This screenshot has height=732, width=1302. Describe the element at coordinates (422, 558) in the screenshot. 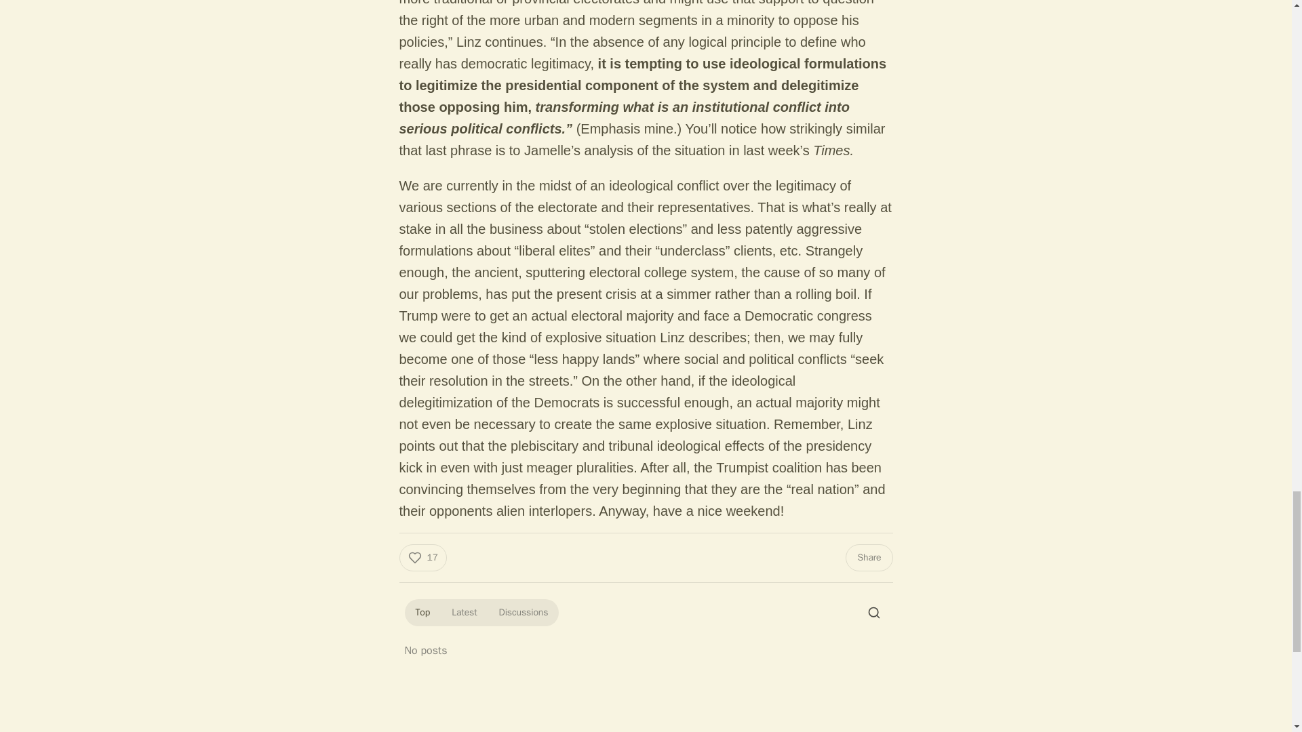

I see `17` at that location.